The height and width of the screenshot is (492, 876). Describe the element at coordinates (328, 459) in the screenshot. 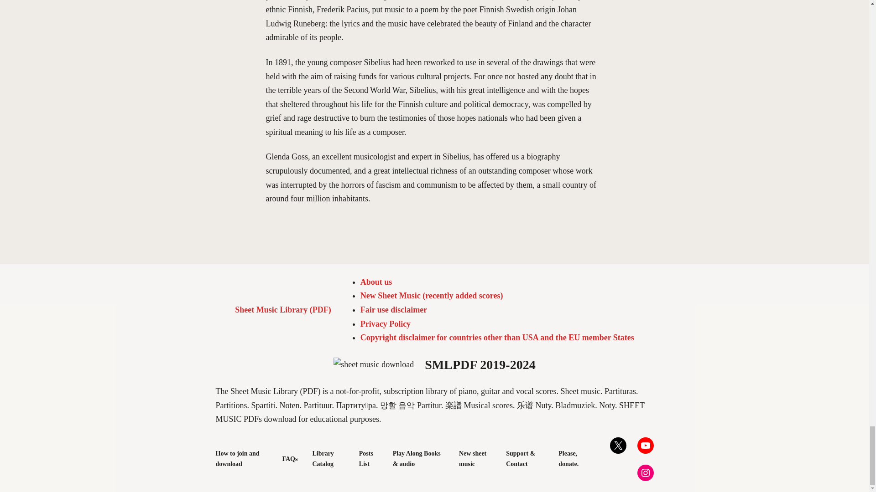

I see `Library Catalog` at that location.